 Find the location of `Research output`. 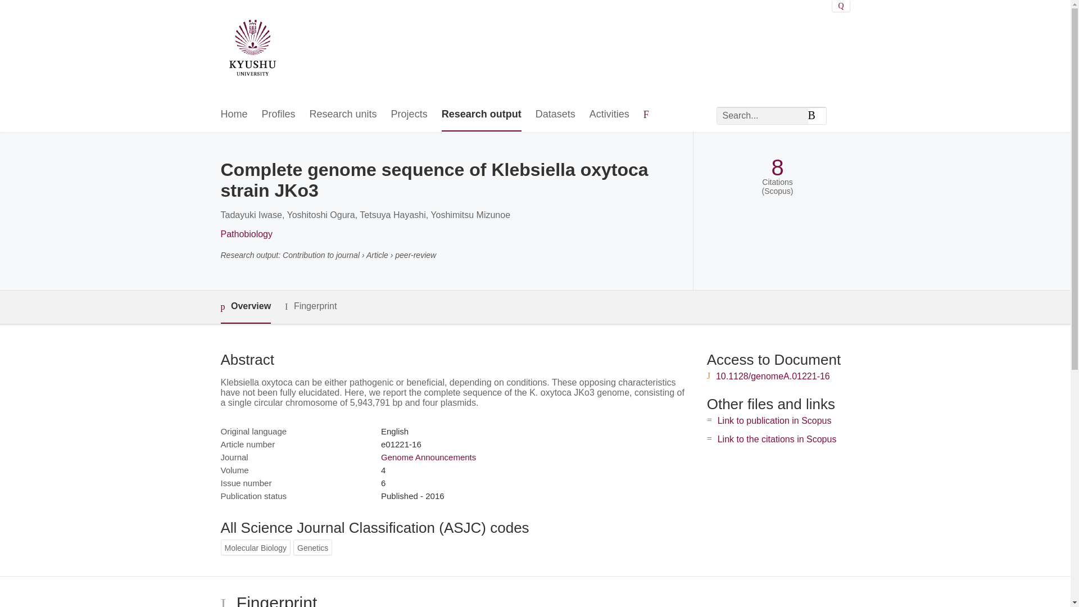

Research output is located at coordinates (481, 115).